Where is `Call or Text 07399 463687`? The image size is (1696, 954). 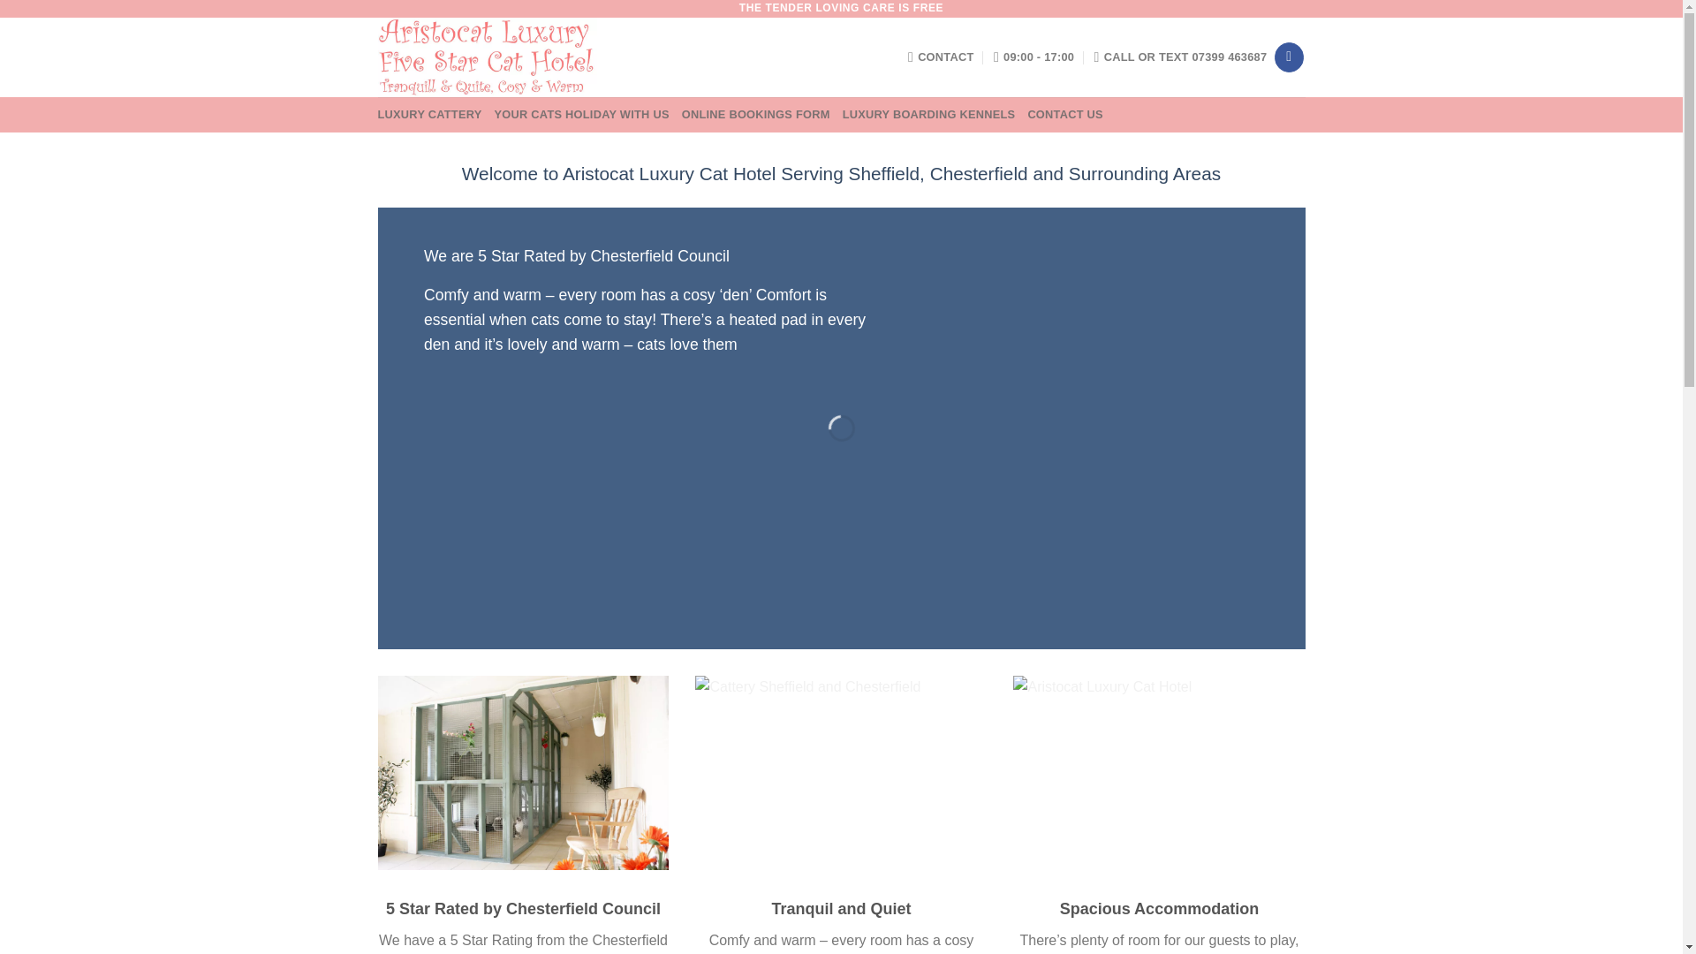 Call or Text 07399 463687 is located at coordinates (1180, 57).